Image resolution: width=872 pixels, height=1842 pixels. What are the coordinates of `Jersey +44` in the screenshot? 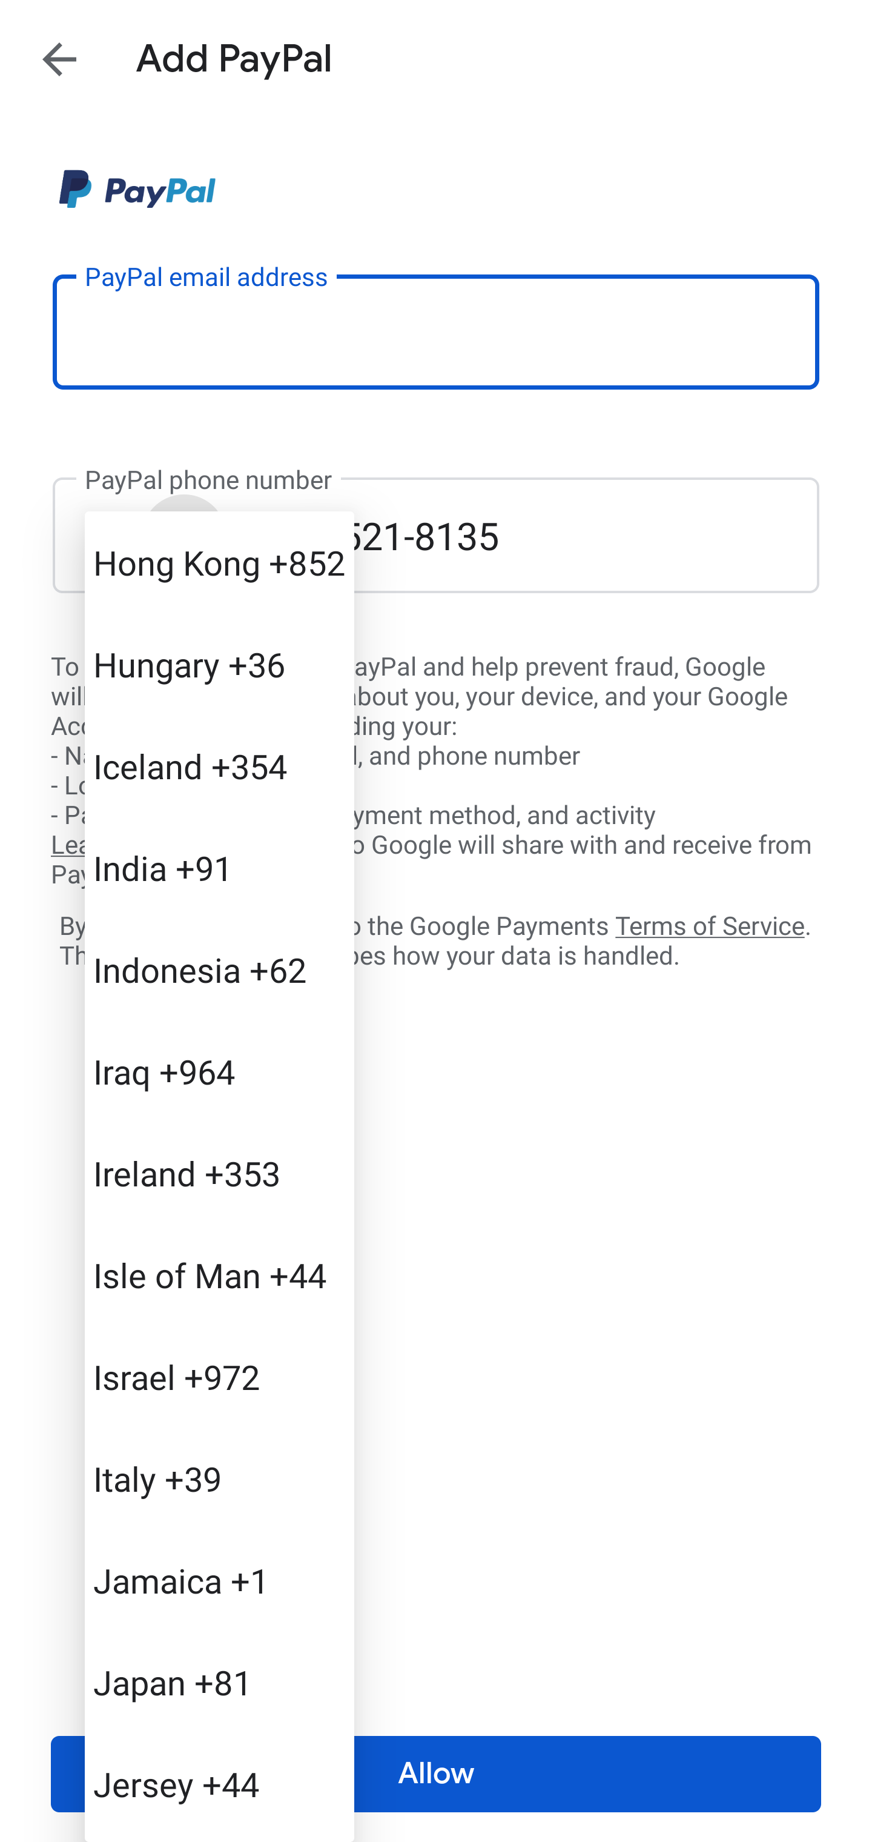 It's located at (219, 1784).